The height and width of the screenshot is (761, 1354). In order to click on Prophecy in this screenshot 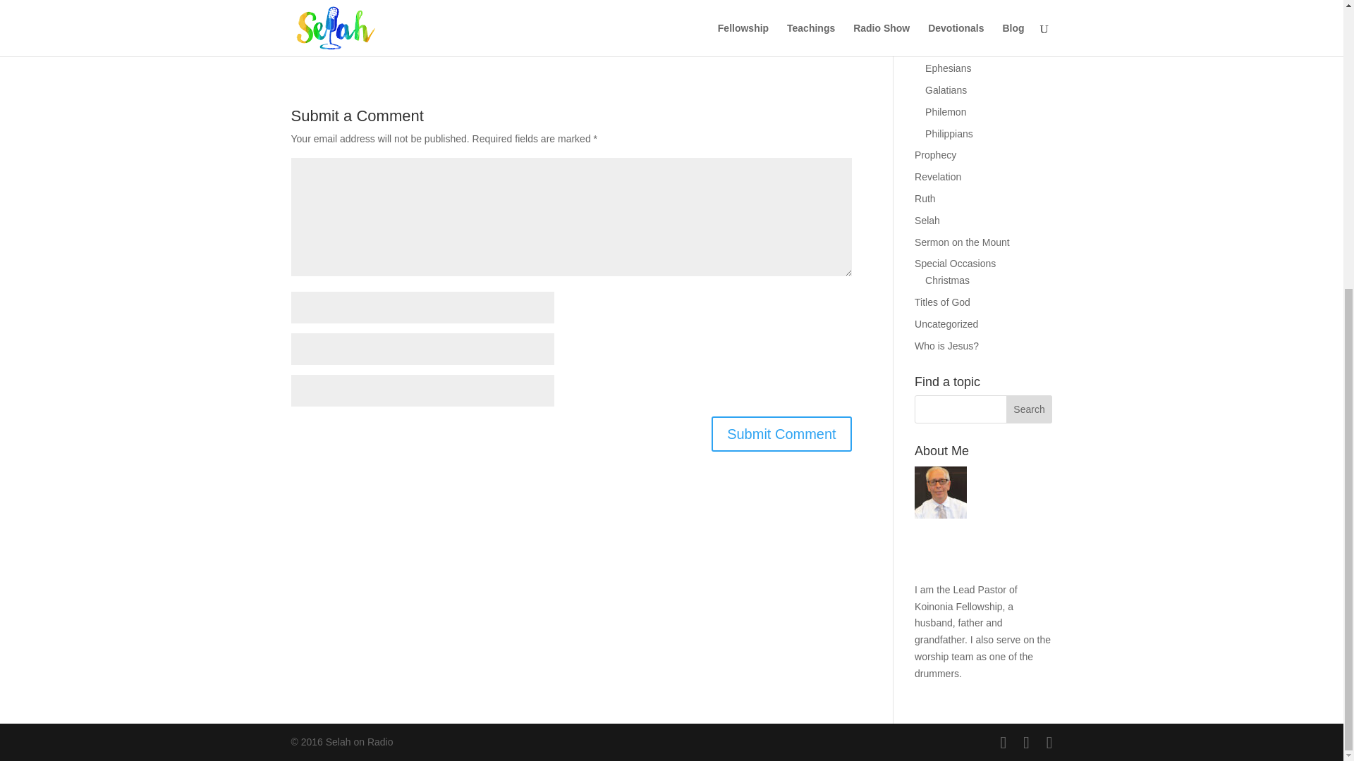, I will do `click(935, 154)`.